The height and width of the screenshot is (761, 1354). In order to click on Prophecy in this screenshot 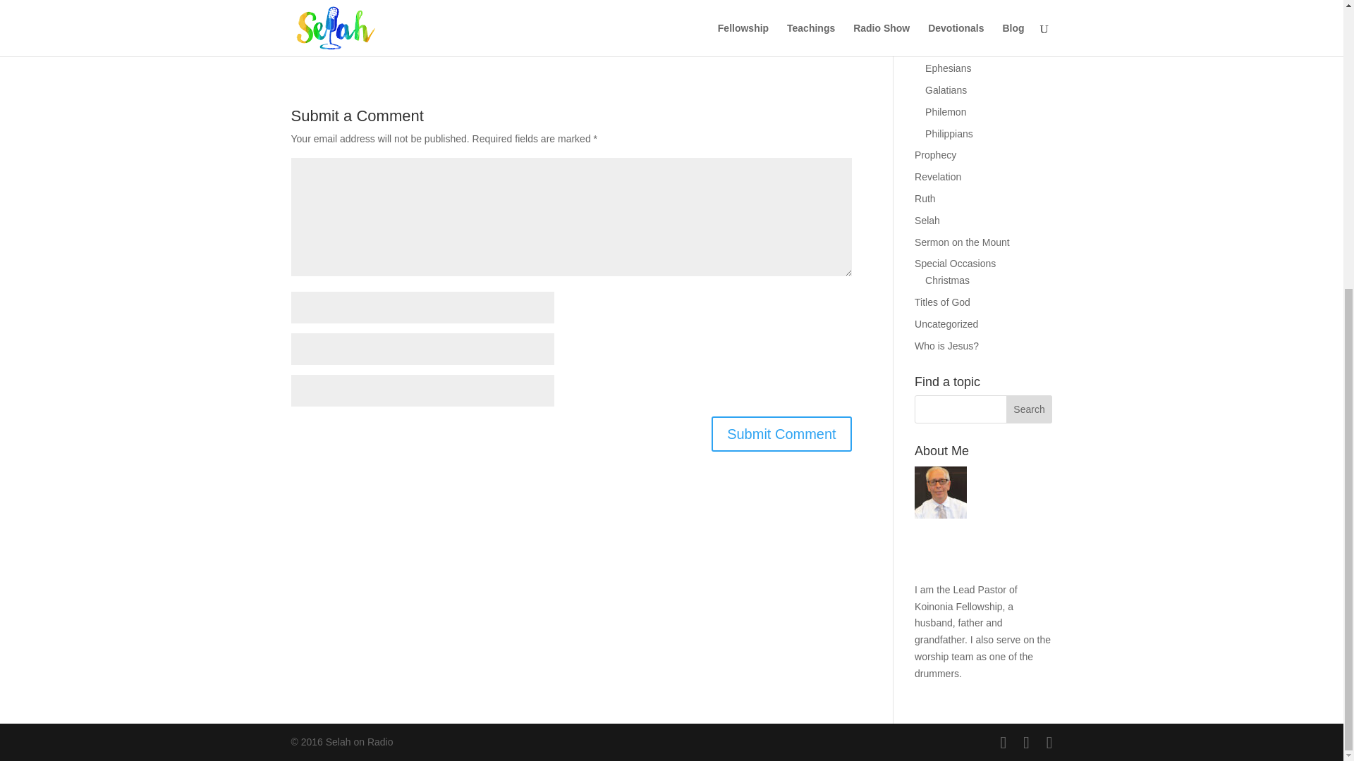, I will do `click(935, 154)`.